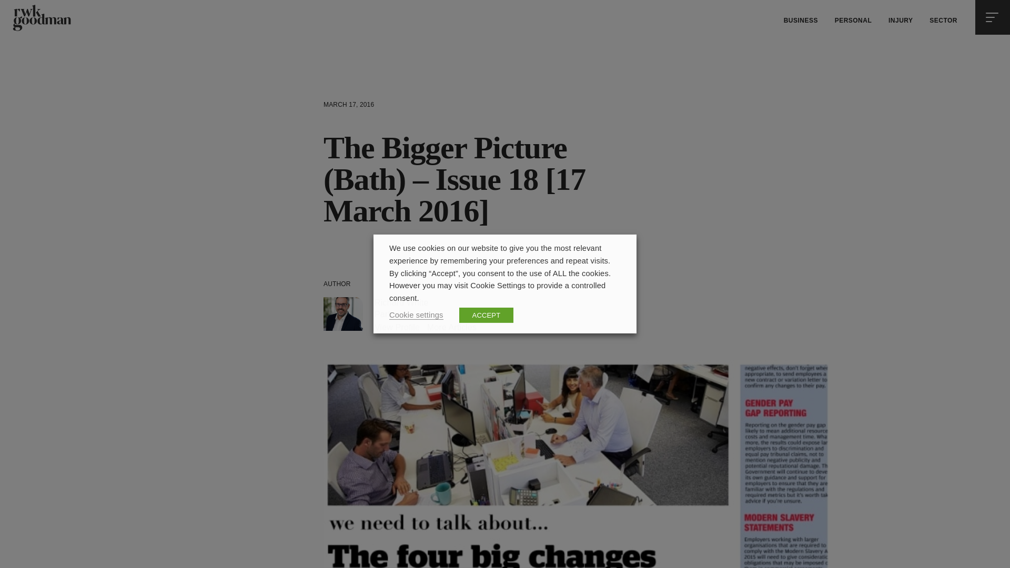  Describe the element at coordinates (853, 21) in the screenshot. I see `PERSONAL` at that location.